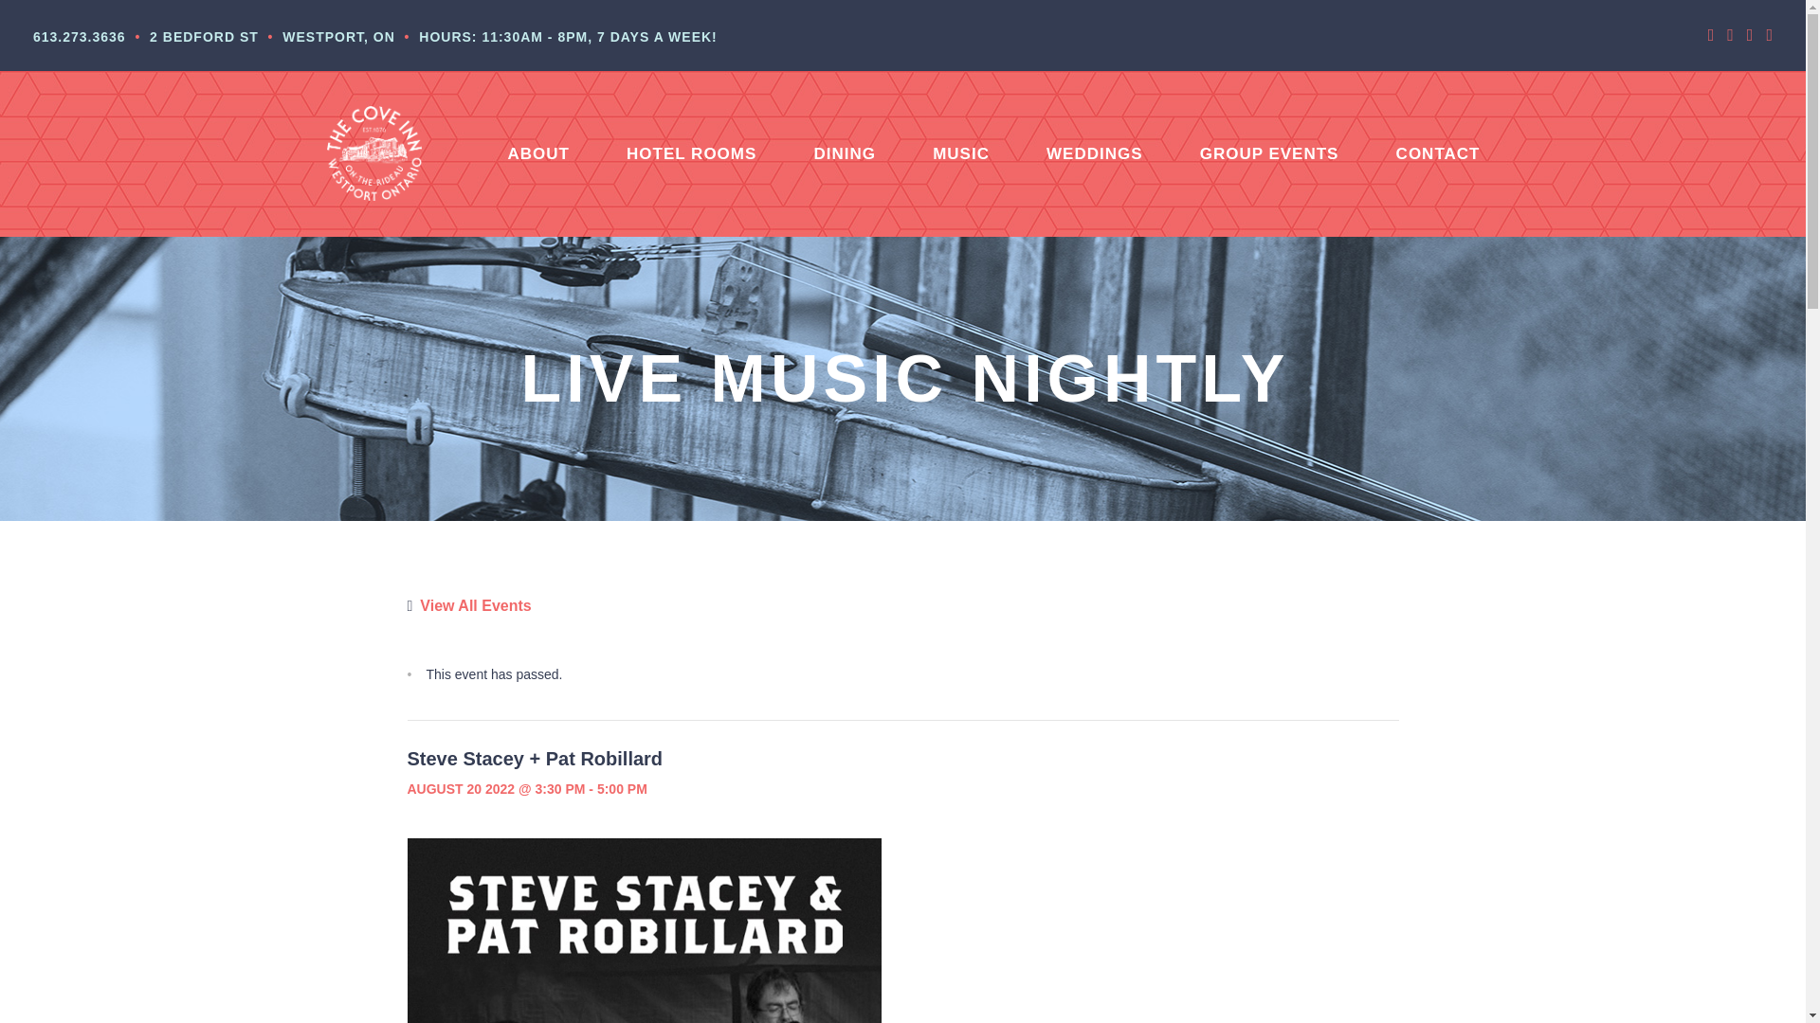  I want to click on CONTACT, so click(1438, 153).